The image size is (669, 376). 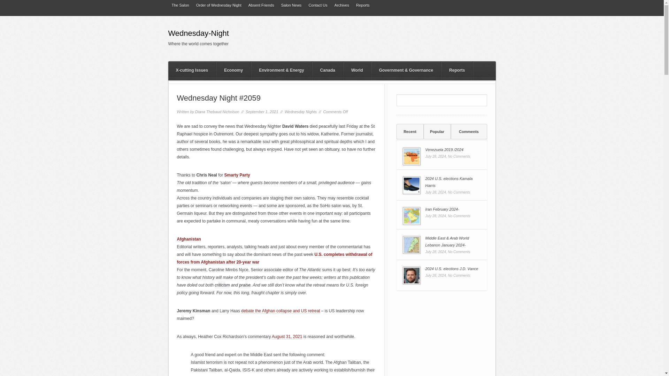 What do you see at coordinates (363, 6) in the screenshot?
I see `Reports` at bounding box center [363, 6].